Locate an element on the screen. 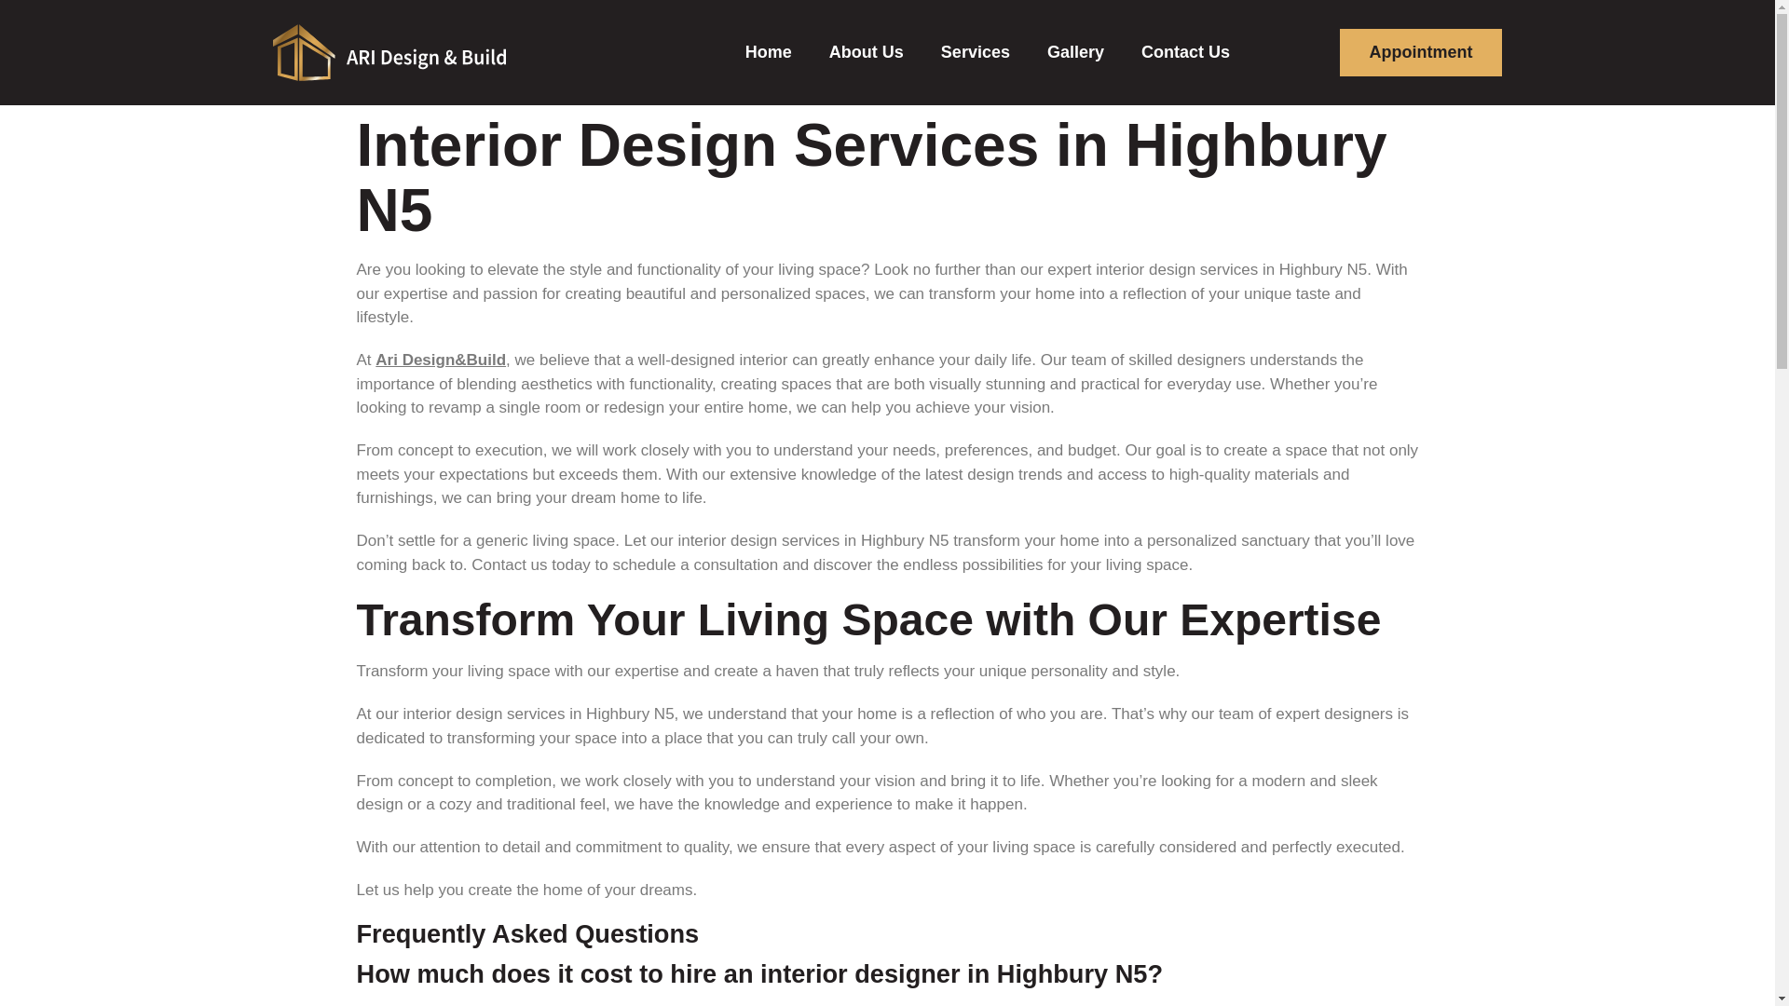 The height and width of the screenshot is (1006, 1789). Home is located at coordinates (769, 52).